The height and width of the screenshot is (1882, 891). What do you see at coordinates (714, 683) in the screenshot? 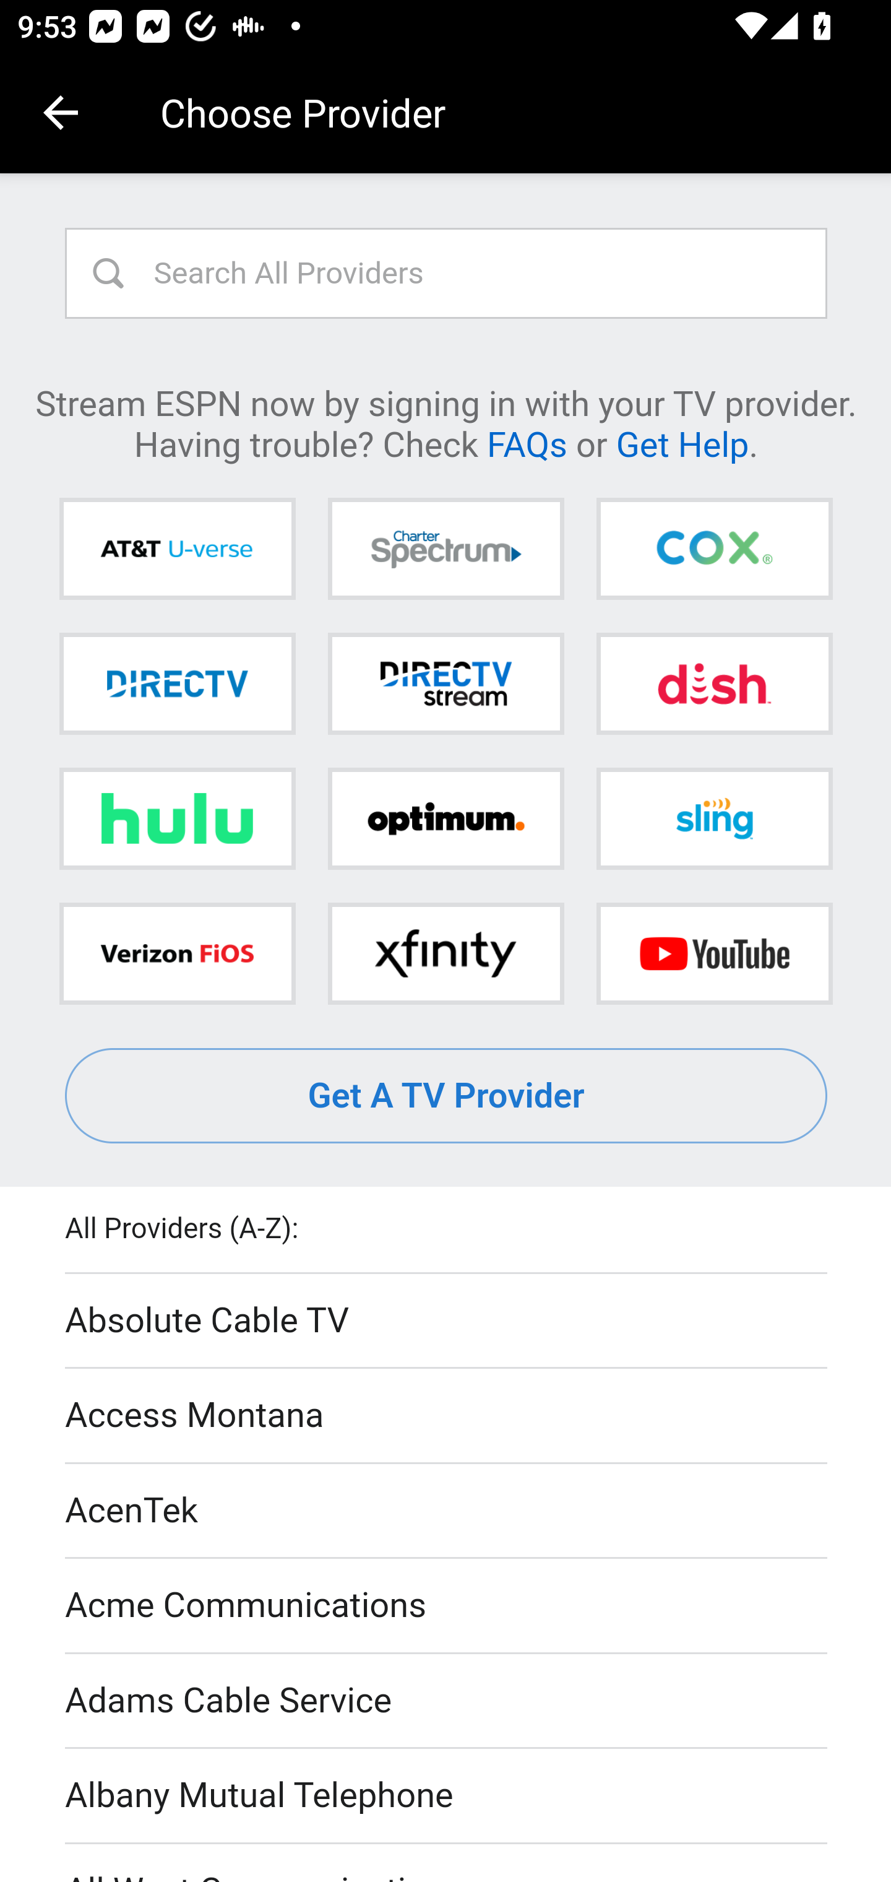
I see `DISH` at bounding box center [714, 683].